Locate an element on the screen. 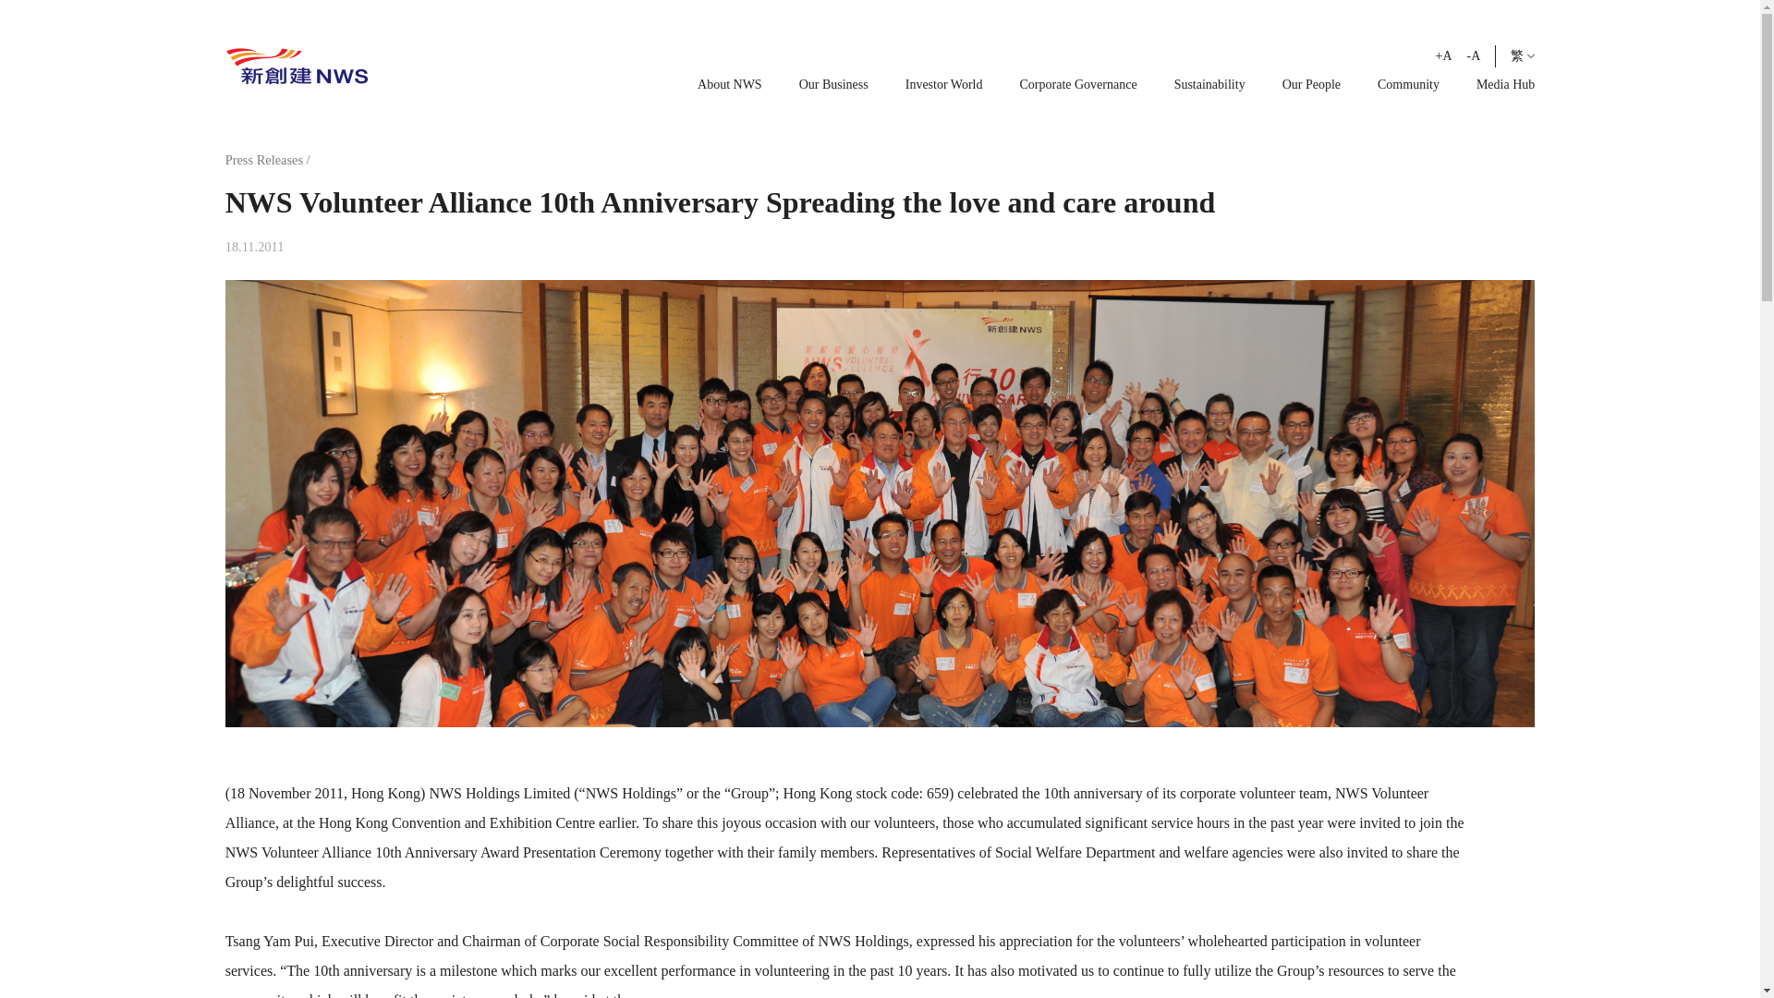 Image resolution: width=1774 pixels, height=998 pixels. Corporate Governance is located at coordinates (1078, 85).